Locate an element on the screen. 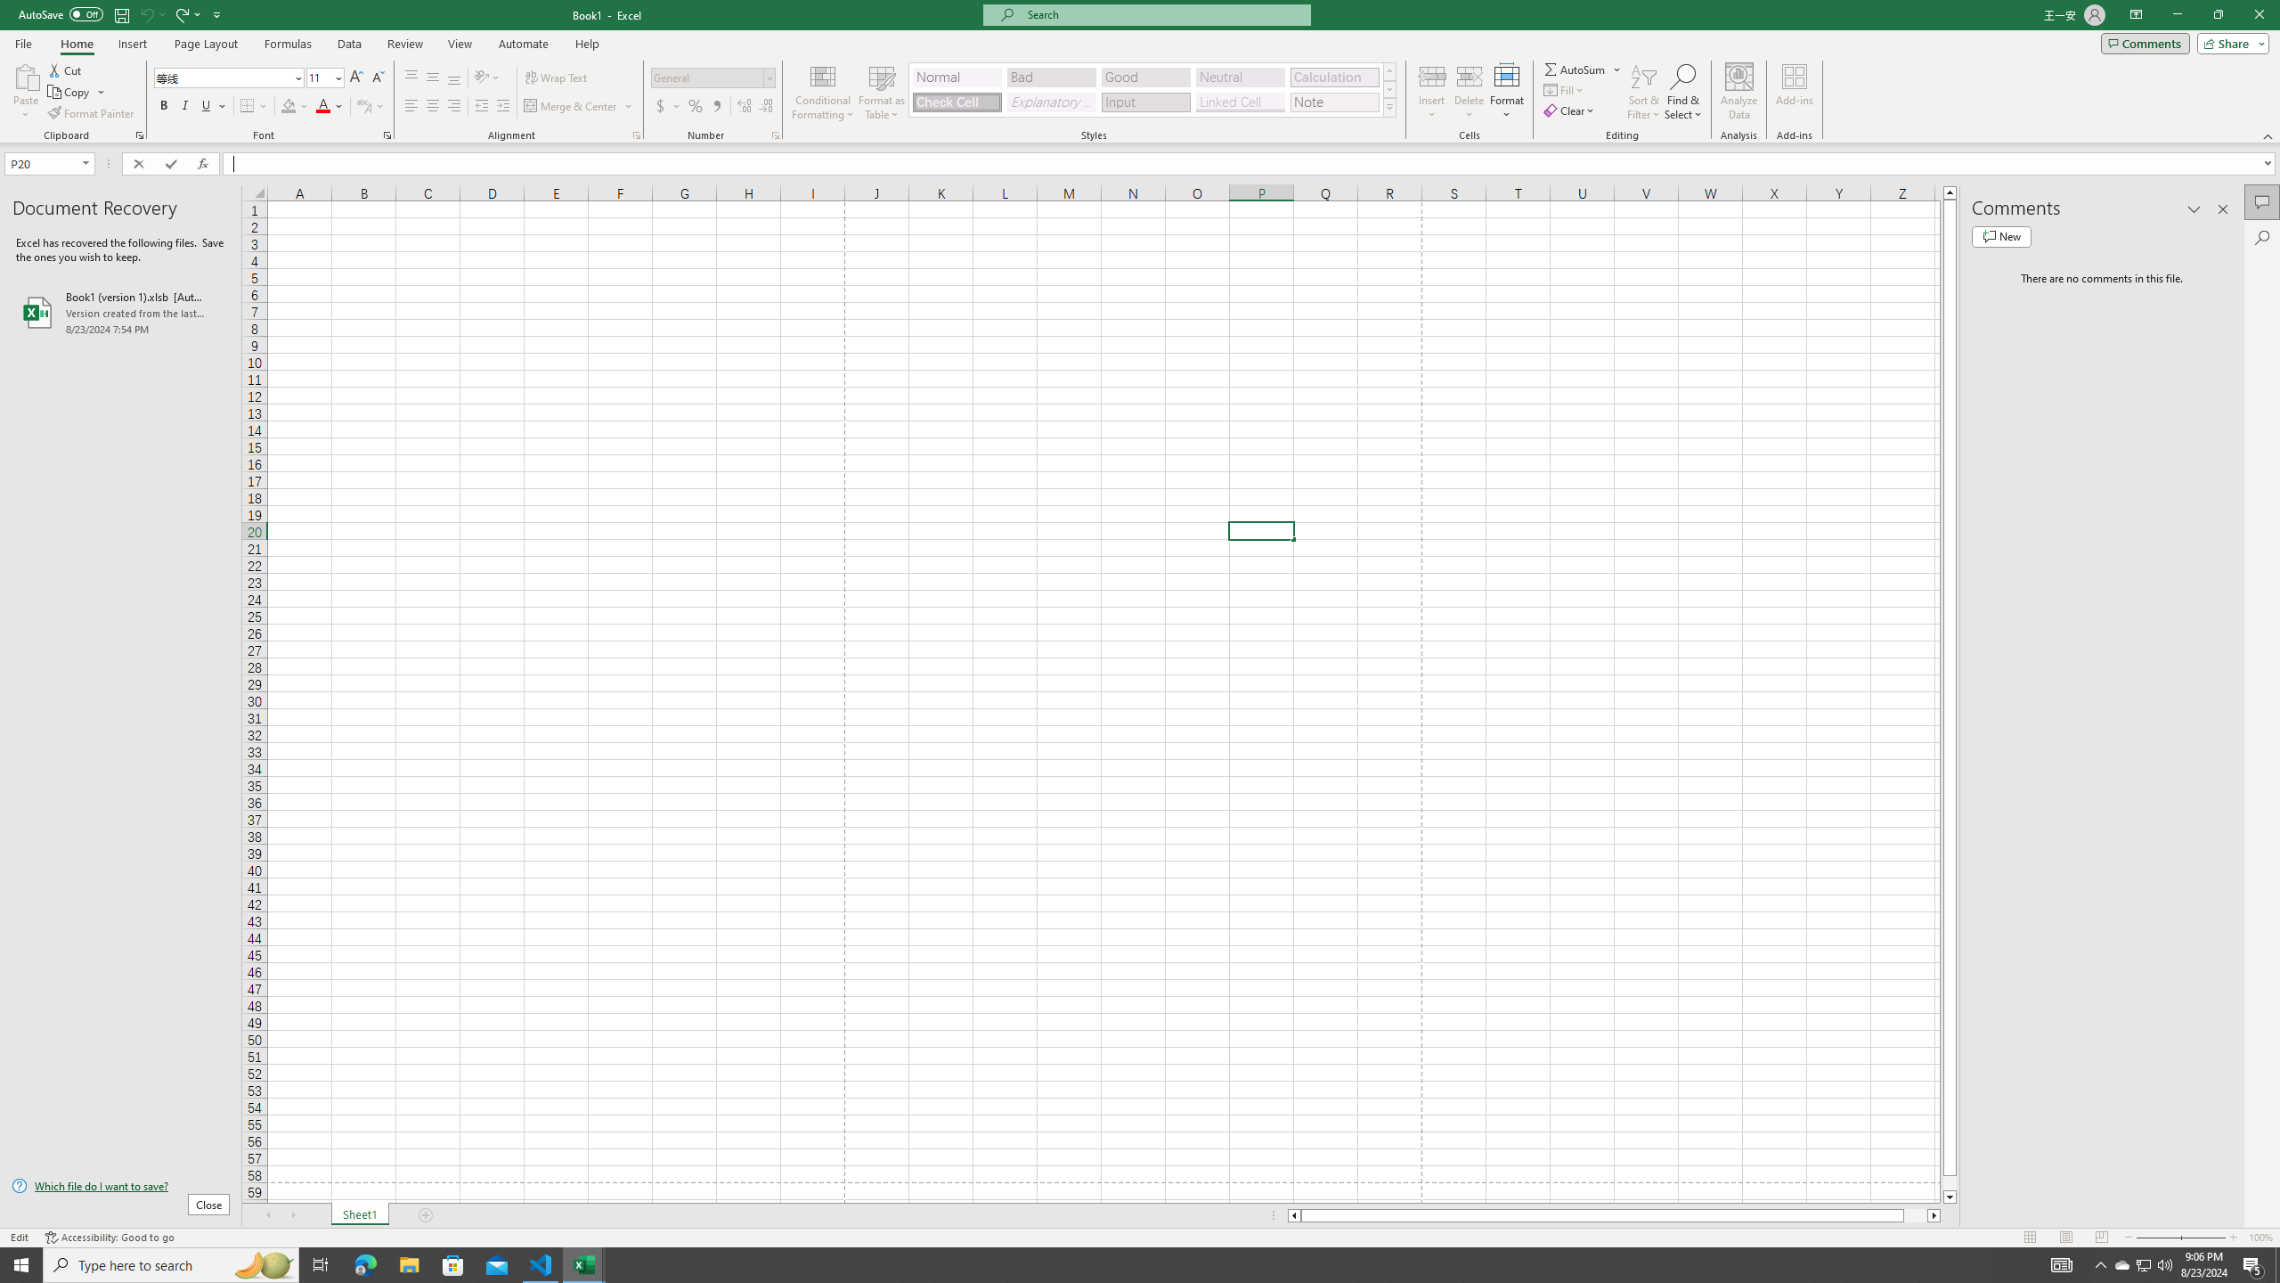 This screenshot has height=1283, width=2280. Search is located at coordinates (2262, 237).